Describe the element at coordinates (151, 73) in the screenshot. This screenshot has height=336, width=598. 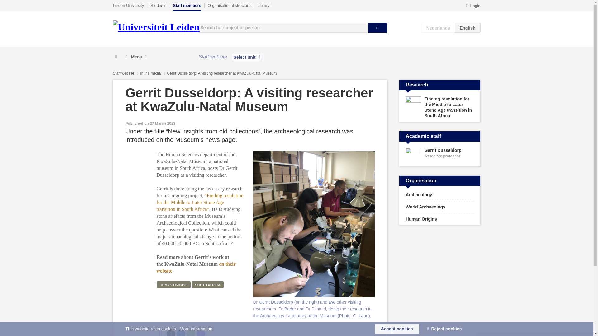
I see `In the media` at that location.